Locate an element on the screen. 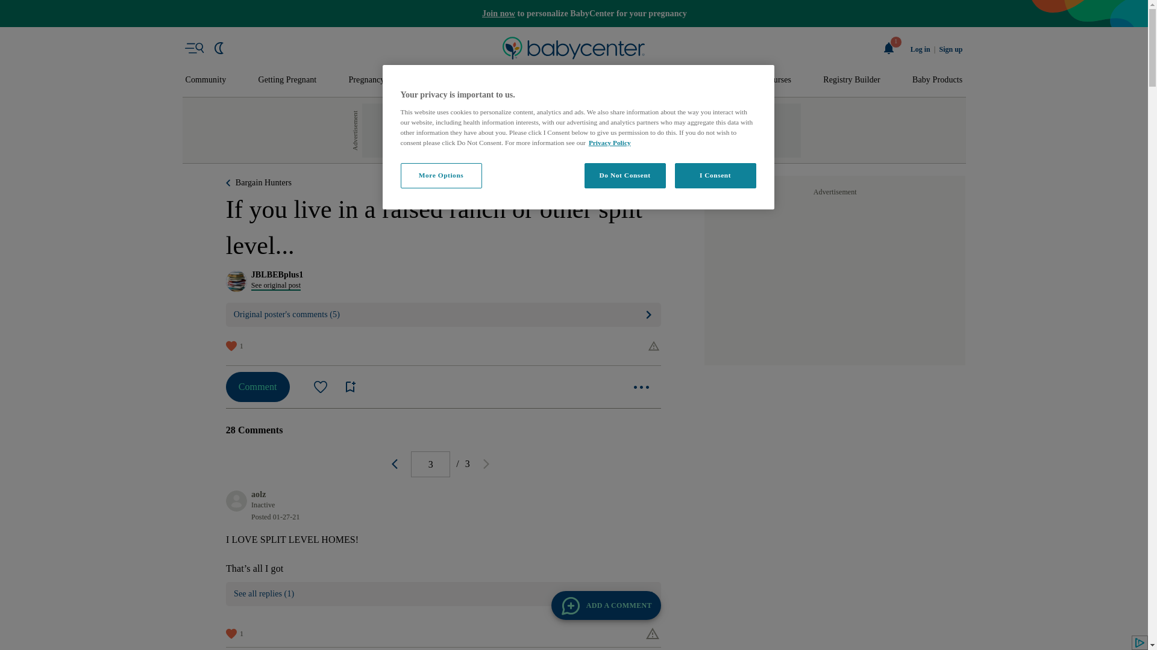 The width and height of the screenshot is (1157, 650). Community is located at coordinates (206, 80).